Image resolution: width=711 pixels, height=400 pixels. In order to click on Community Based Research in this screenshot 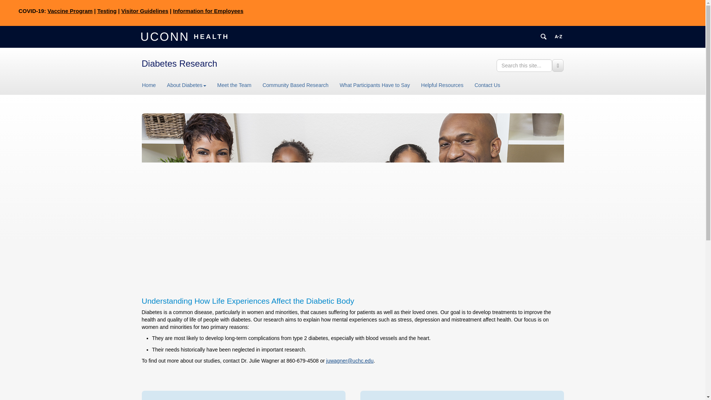, I will do `click(296, 85)`.